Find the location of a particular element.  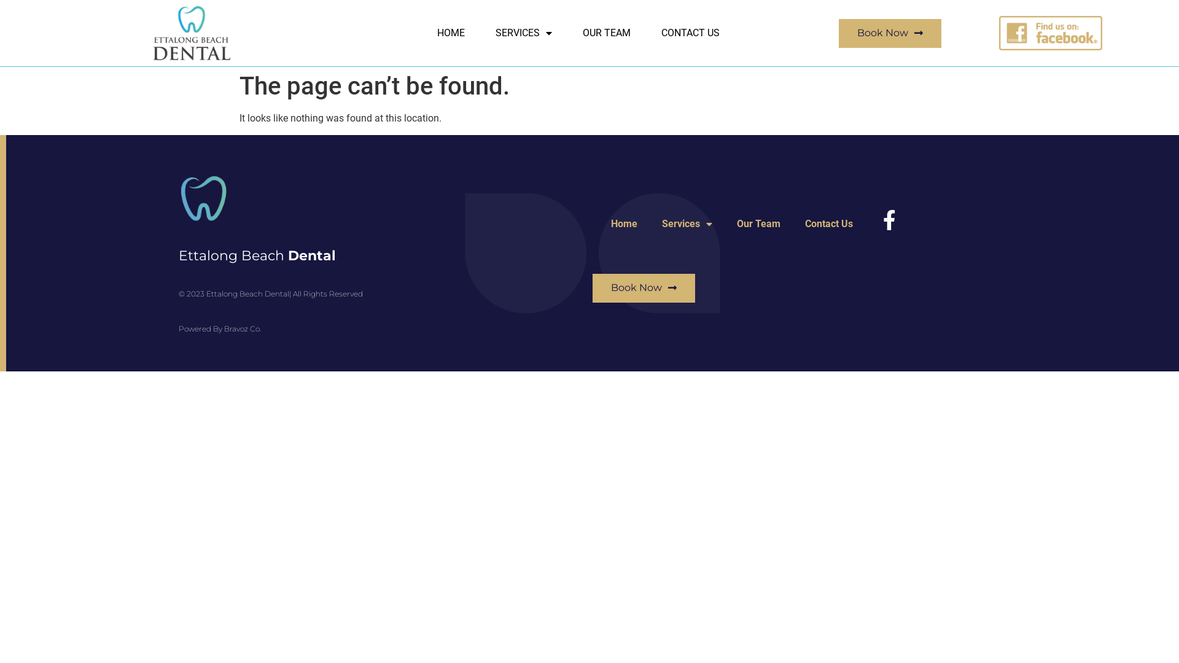

Book Now is located at coordinates (644, 289).